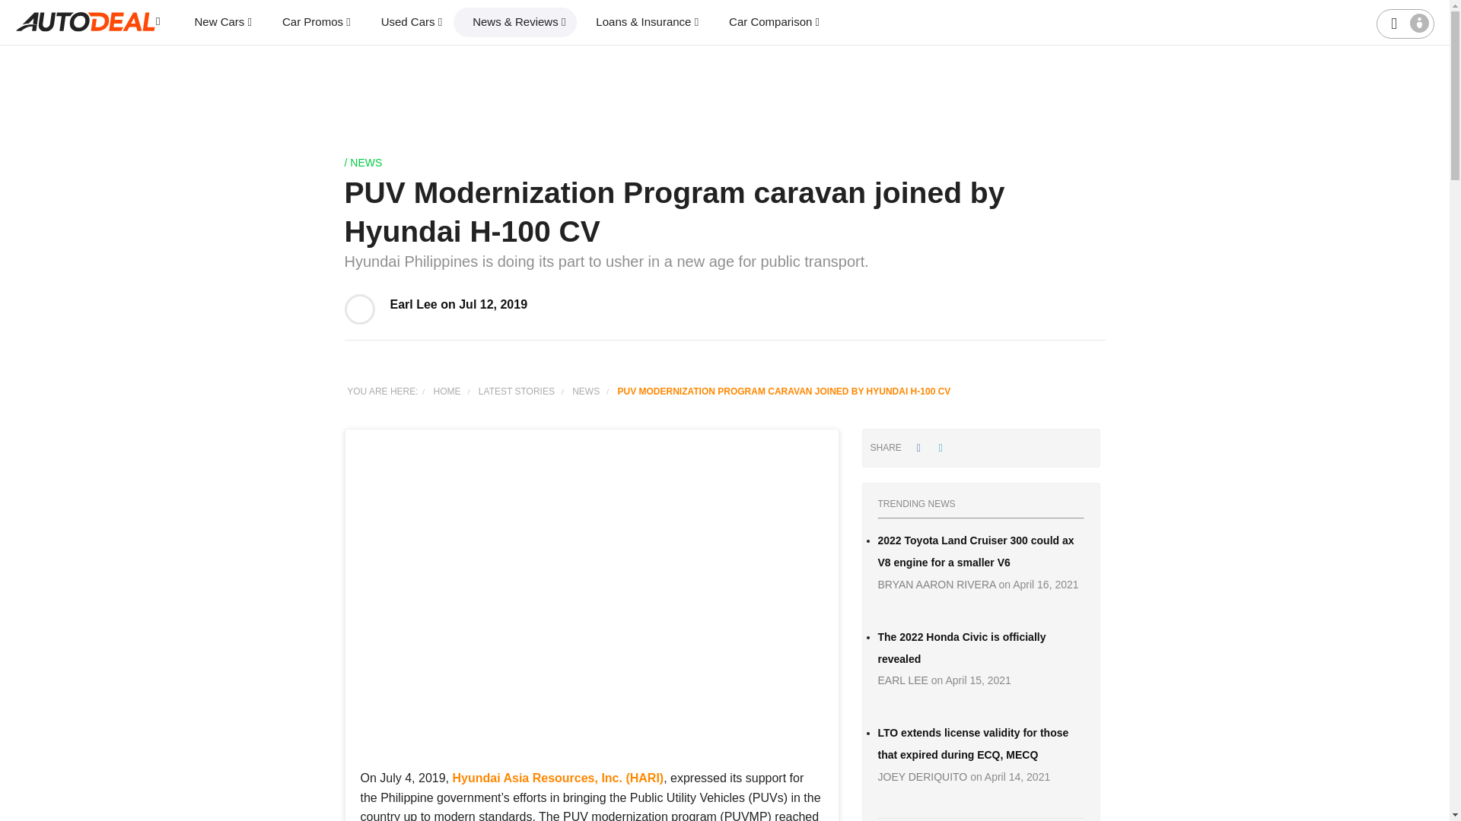  What do you see at coordinates (317, 21) in the screenshot?
I see `Car Promos` at bounding box center [317, 21].